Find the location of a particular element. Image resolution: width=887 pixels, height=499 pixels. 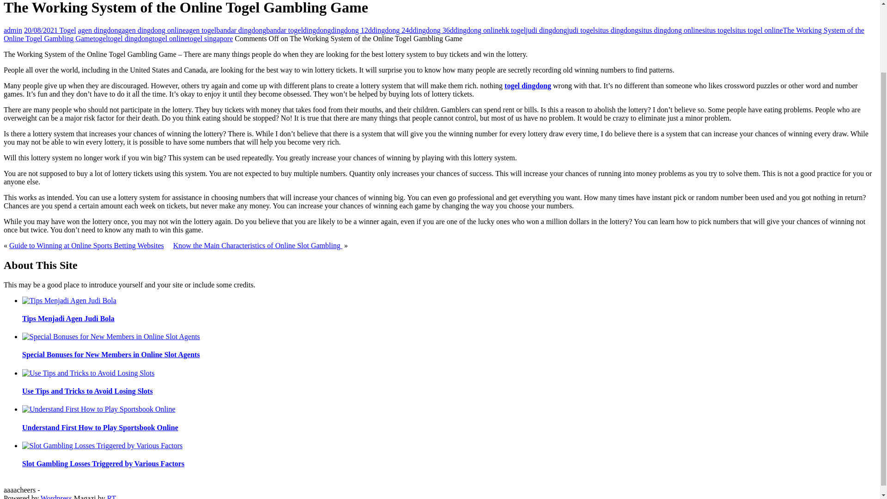

agen togel is located at coordinates (200, 30).